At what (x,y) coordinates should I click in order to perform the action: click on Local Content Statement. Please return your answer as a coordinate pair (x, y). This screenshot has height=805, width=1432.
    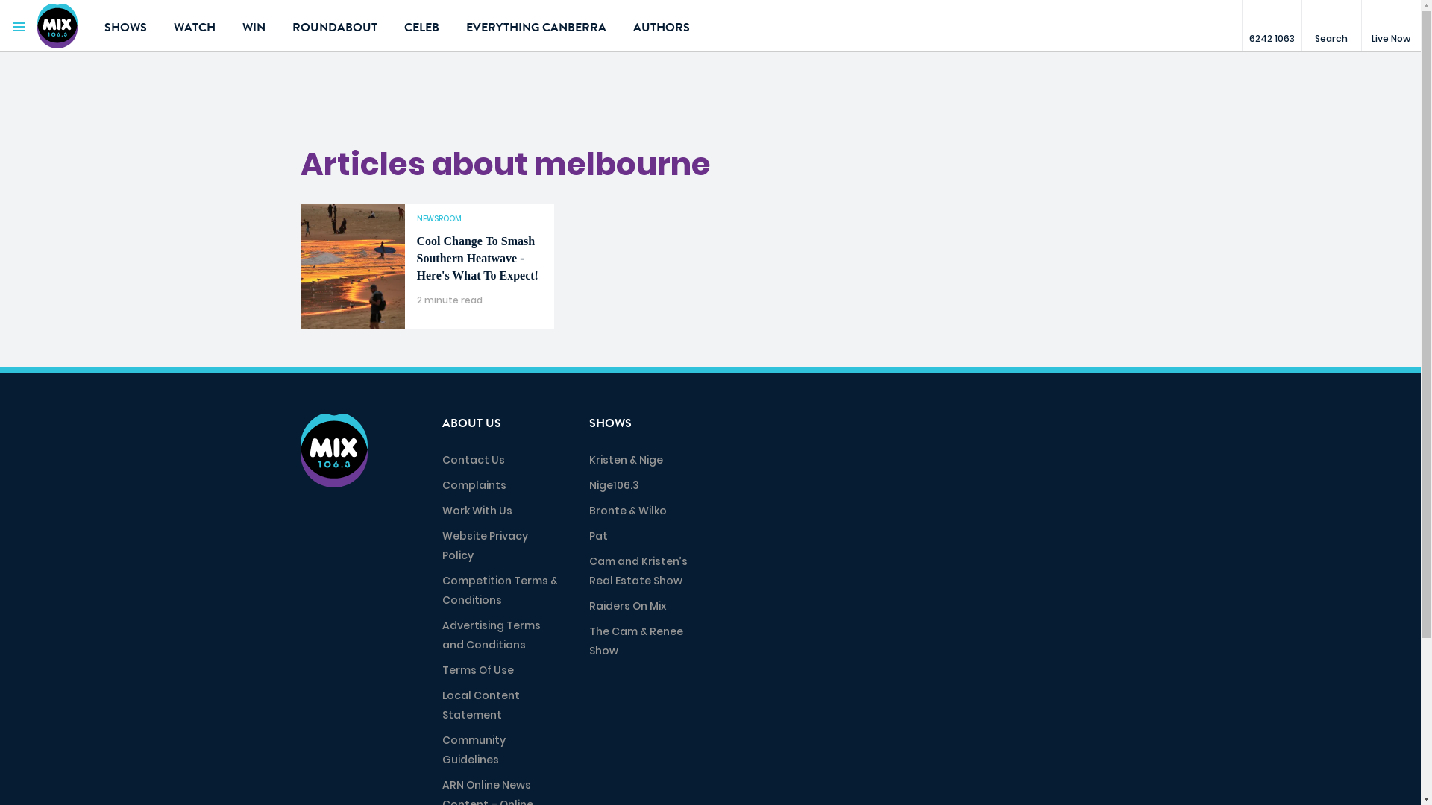
    Looking at the image, I should click on (480, 705).